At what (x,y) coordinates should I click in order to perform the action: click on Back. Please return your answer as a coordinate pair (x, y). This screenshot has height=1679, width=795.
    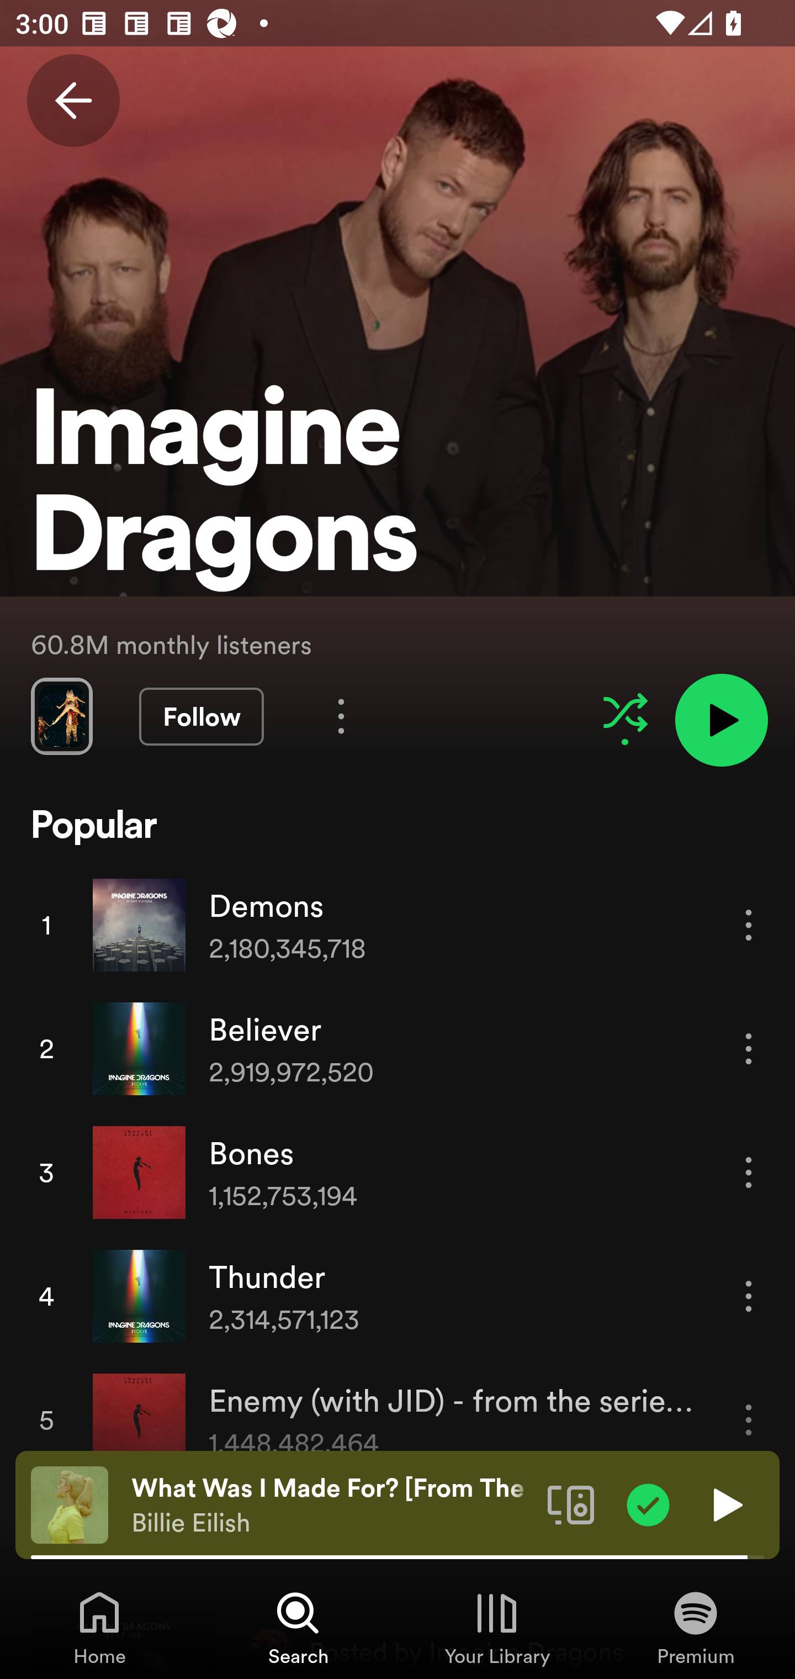
    Looking at the image, I should click on (73, 101).